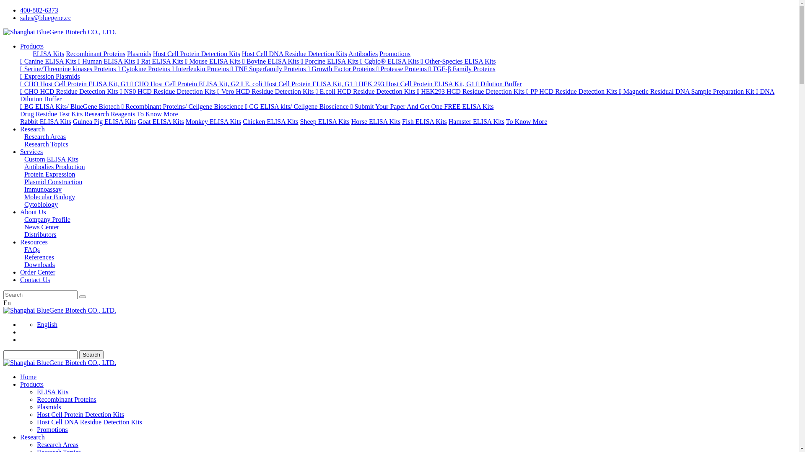 The width and height of the screenshot is (805, 452). I want to click on Products, so click(32, 384).